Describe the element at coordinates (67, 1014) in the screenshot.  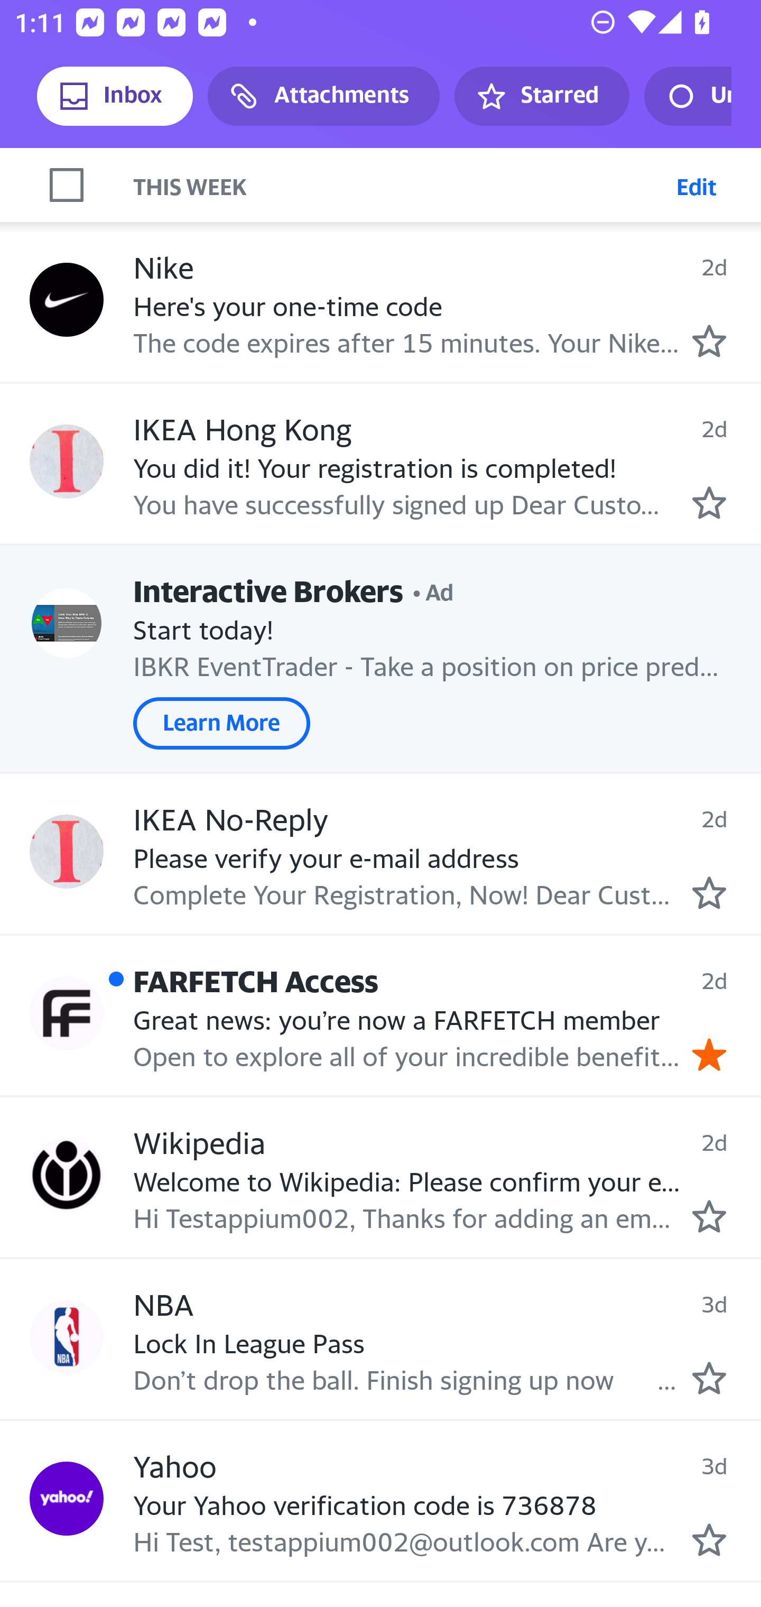
I see `Profile
FARFETCH Access` at that location.